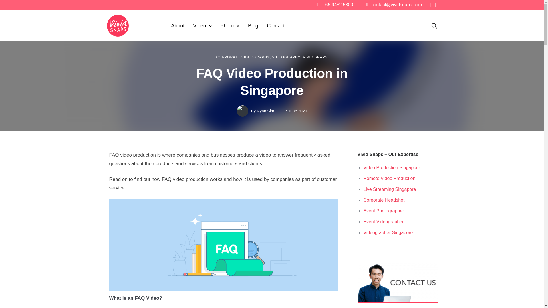  What do you see at coordinates (199, 26) in the screenshot?
I see `Video` at bounding box center [199, 26].